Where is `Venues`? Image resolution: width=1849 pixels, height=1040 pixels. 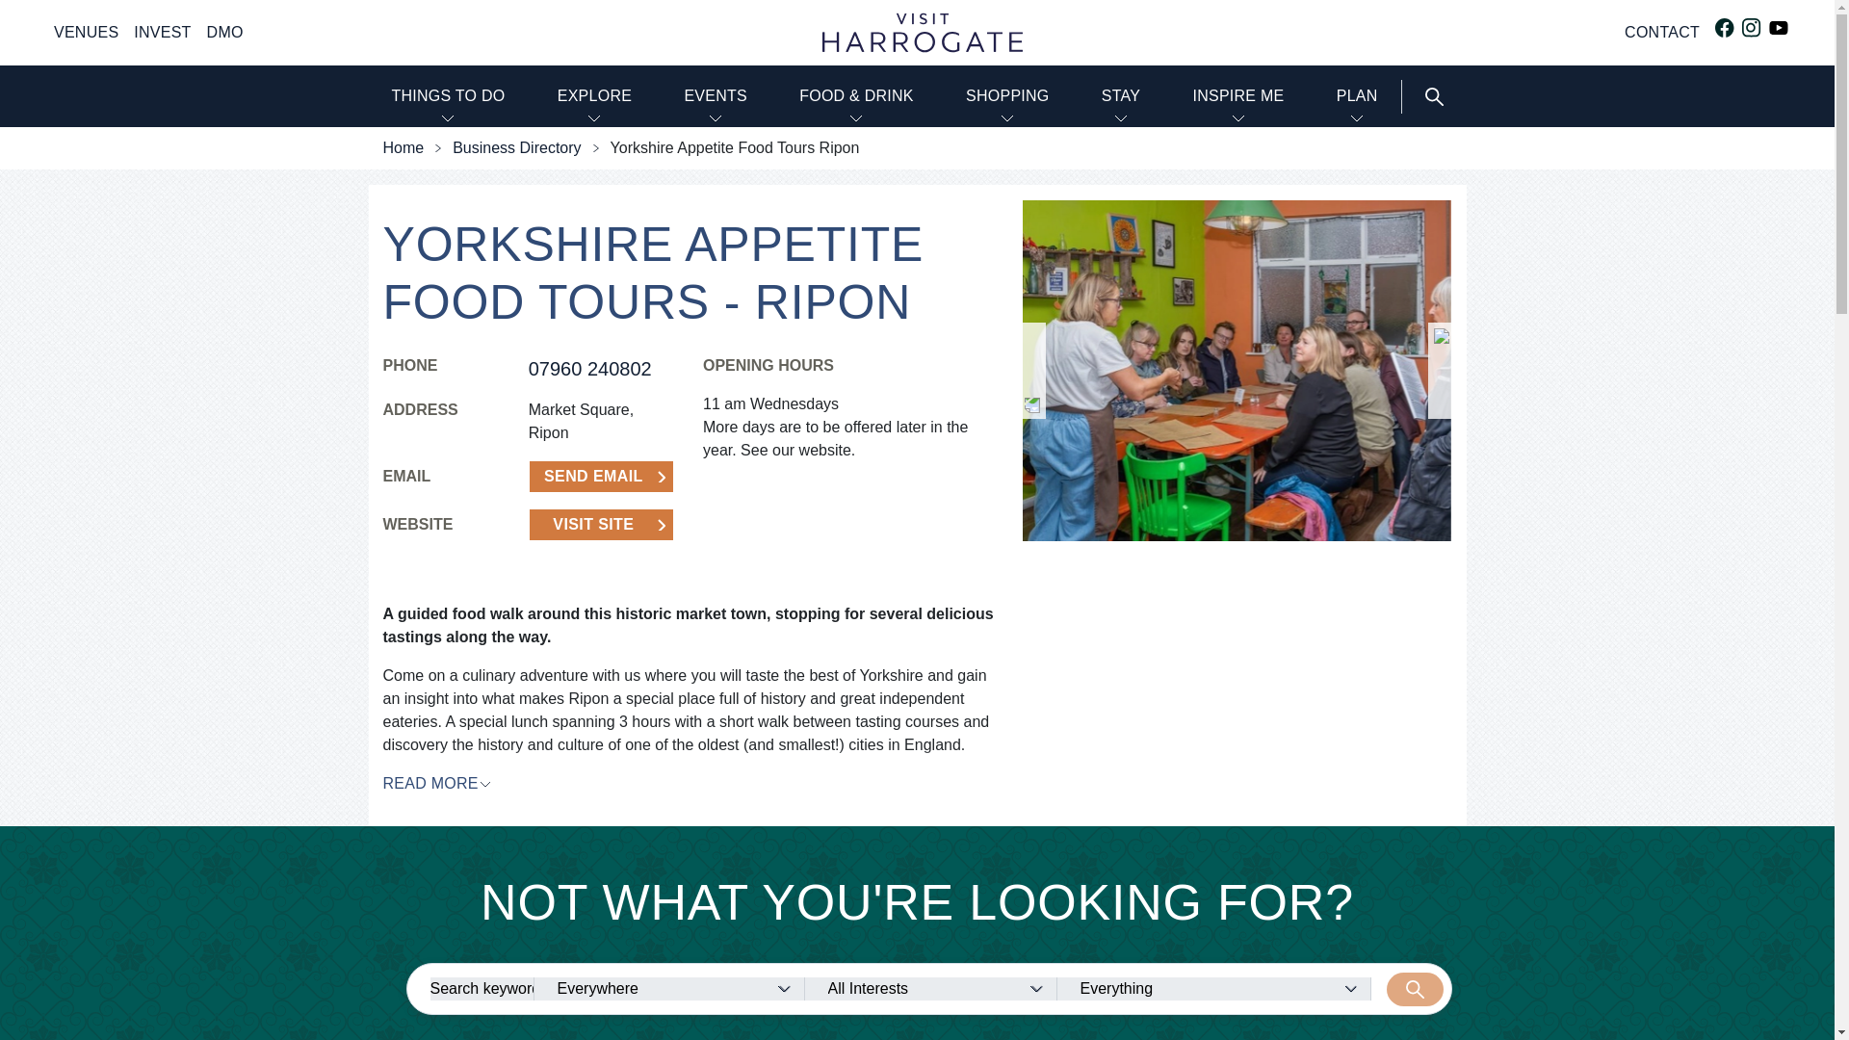
Venues is located at coordinates (86, 33).